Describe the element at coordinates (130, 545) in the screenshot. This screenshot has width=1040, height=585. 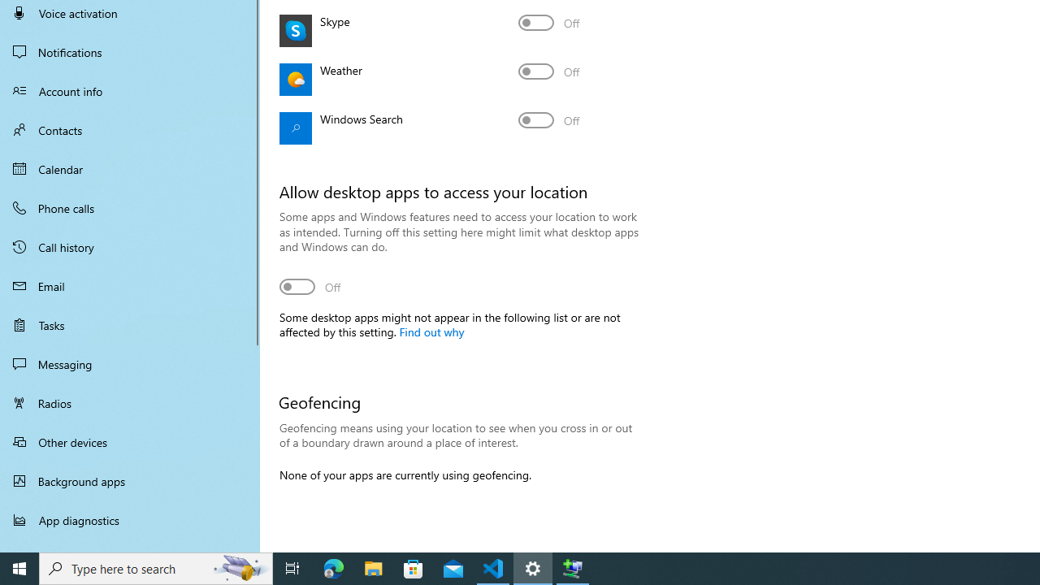
I see `Automatic file downloads` at that location.